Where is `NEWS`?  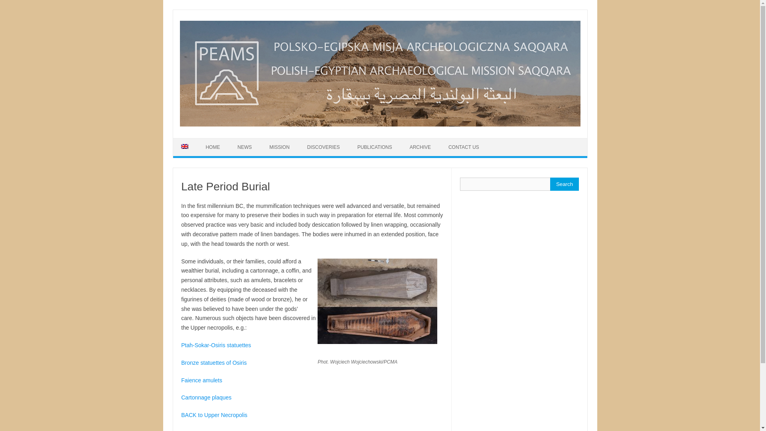
NEWS is located at coordinates (244, 147).